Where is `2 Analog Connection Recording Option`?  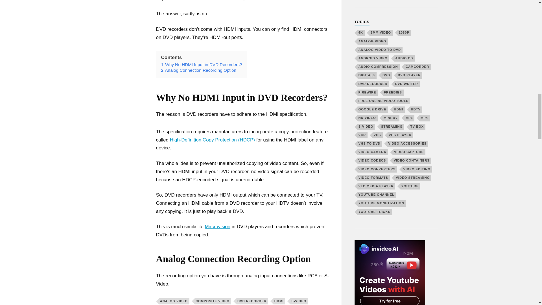
2 Analog Connection Recording Option is located at coordinates (199, 70).